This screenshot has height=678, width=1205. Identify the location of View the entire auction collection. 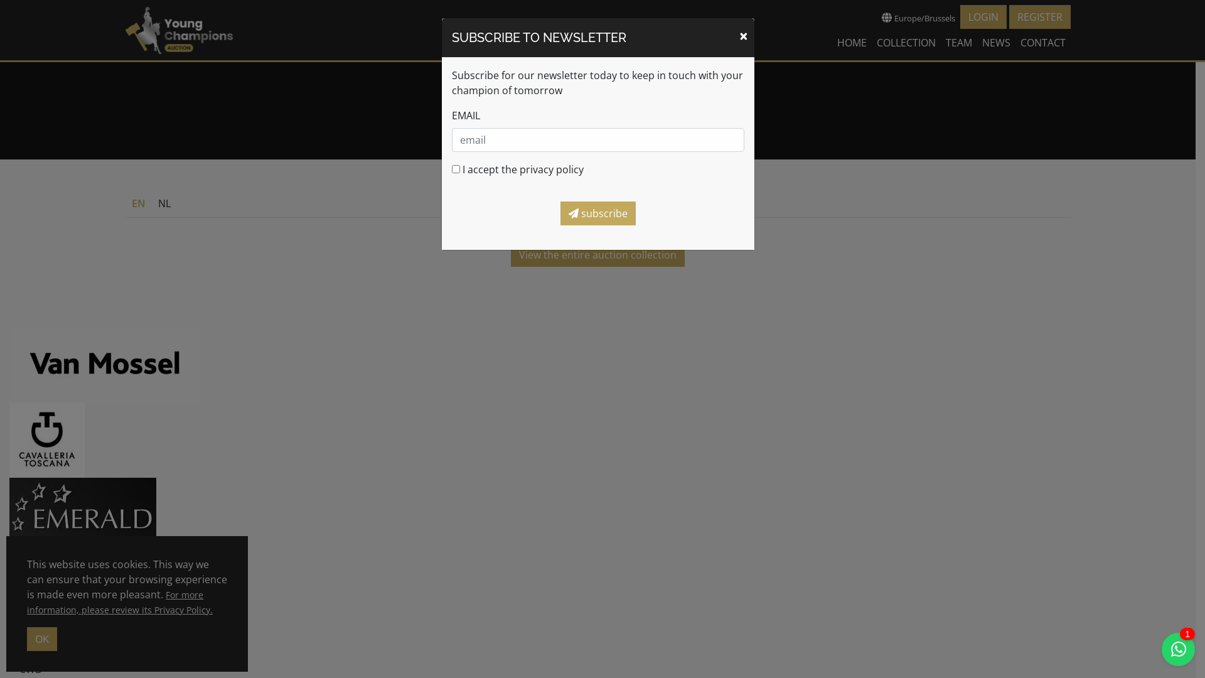
(597, 132).